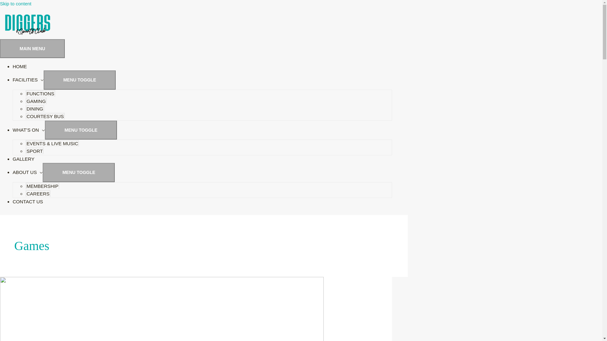  Describe the element at coordinates (38, 193) in the screenshot. I see `CAREERS` at that location.